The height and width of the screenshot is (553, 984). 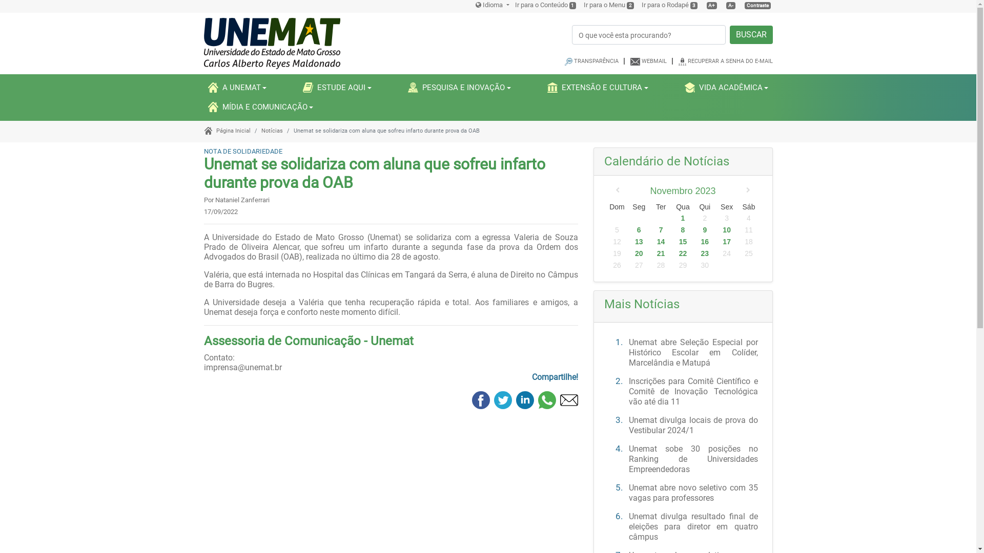 What do you see at coordinates (705, 242) in the screenshot?
I see `16` at bounding box center [705, 242].